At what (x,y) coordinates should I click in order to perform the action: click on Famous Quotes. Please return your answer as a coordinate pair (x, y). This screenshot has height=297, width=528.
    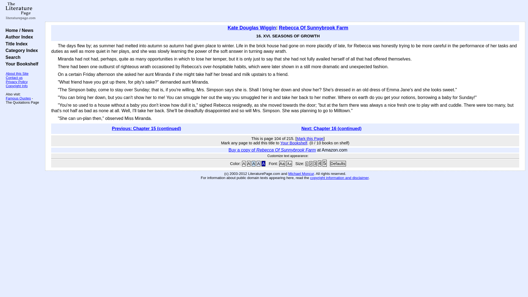
    Looking at the image, I should click on (18, 98).